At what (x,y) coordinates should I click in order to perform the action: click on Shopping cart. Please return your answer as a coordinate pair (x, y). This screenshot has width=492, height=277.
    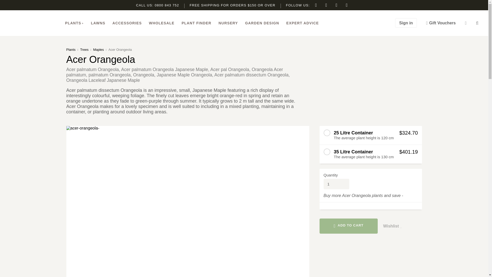
    Looking at the image, I should click on (466, 23).